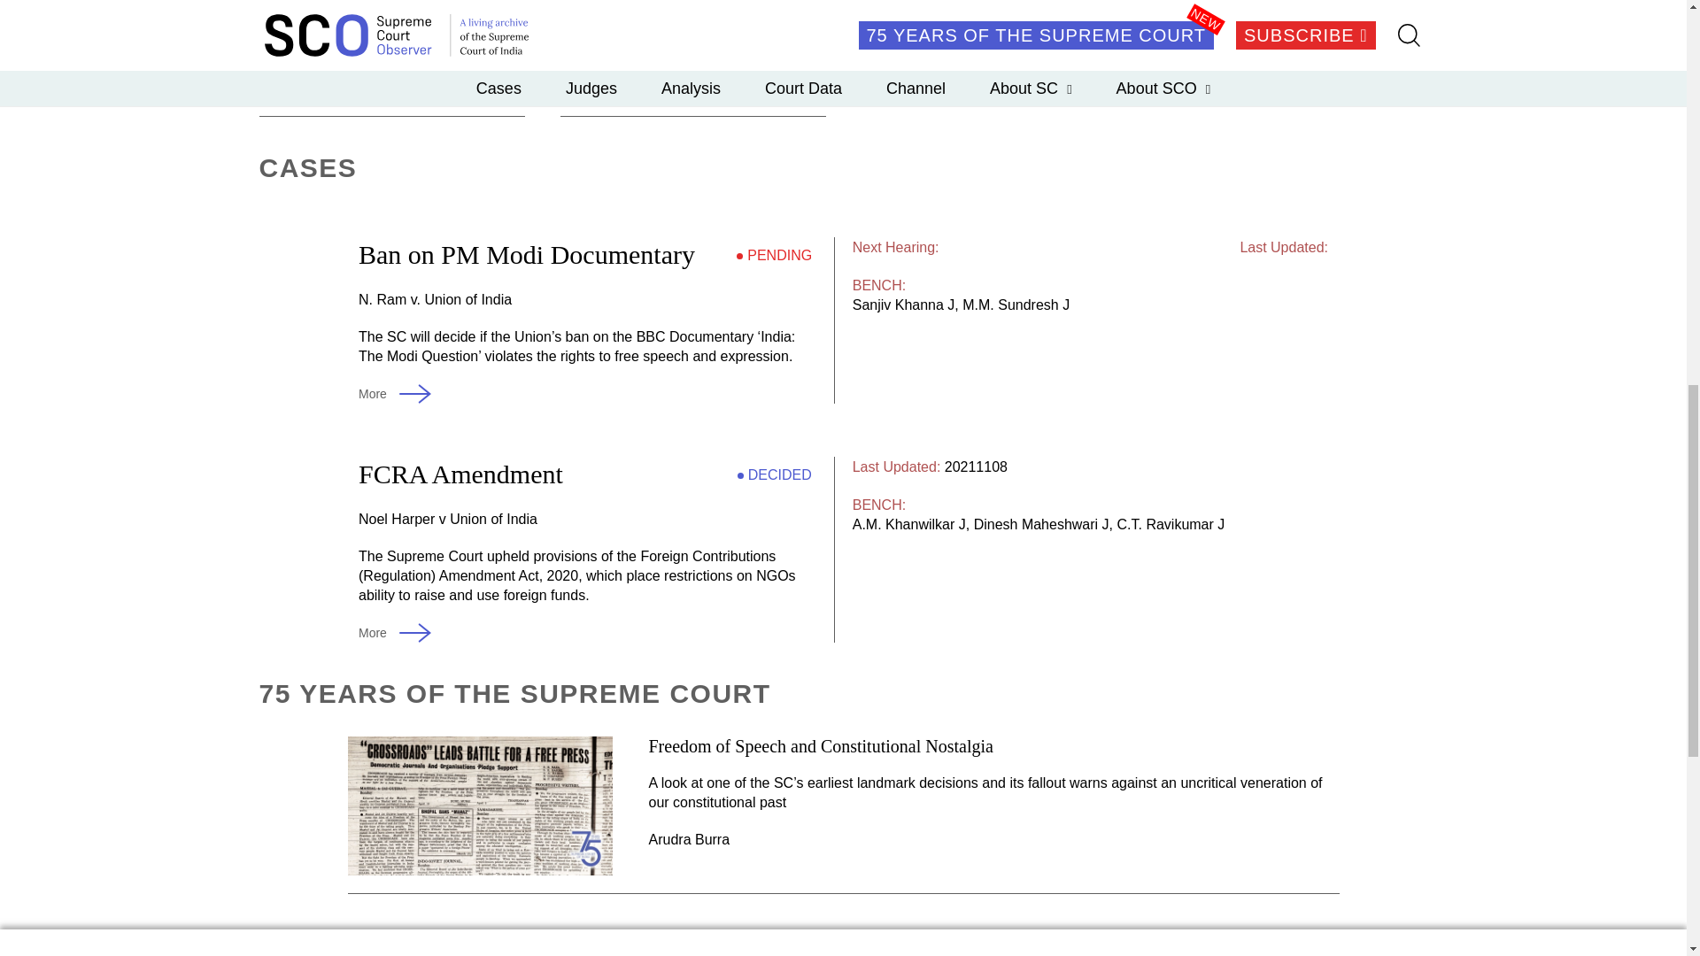 The image size is (1700, 956). What do you see at coordinates (379, 39) in the screenshot?
I see `Kruthika R` at bounding box center [379, 39].